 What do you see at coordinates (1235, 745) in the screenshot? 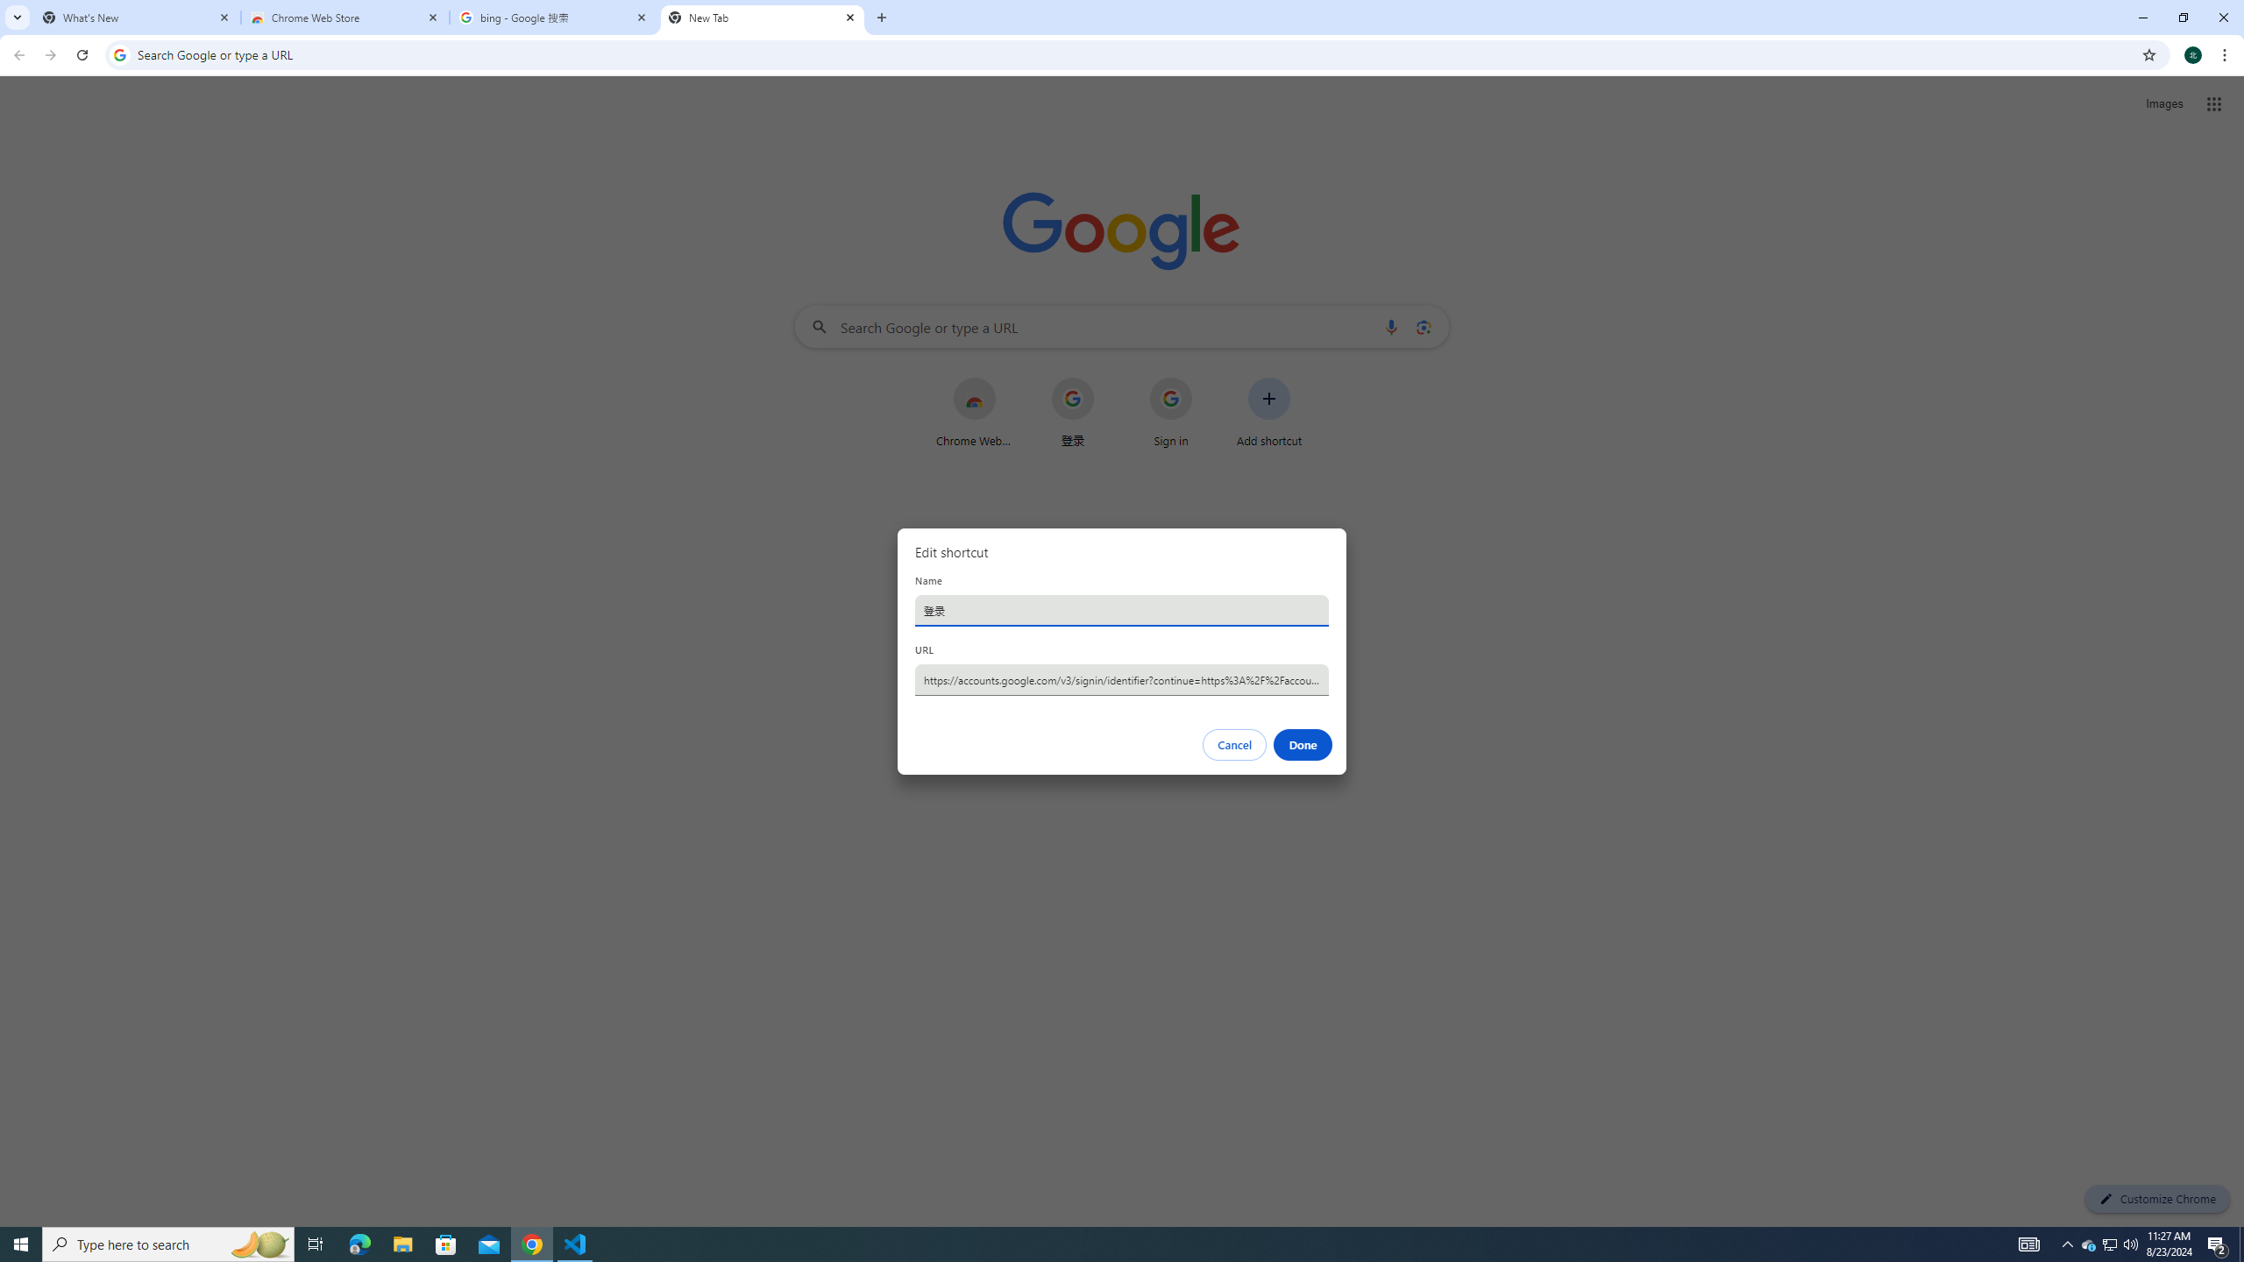
I see `Cancel` at bounding box center [1235, 745].